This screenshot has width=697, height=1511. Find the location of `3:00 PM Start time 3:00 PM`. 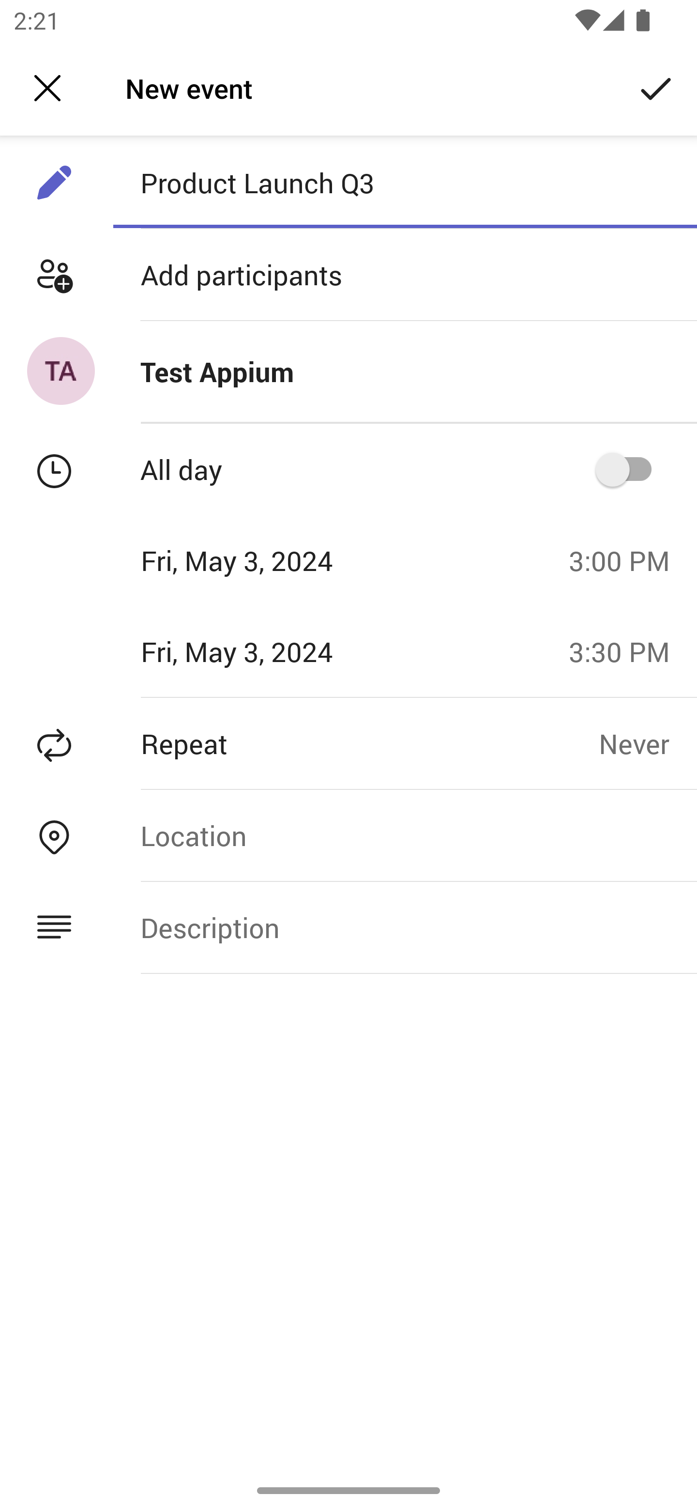

3:00 PM Start time 3:00 PM is located at coordinates (626, 560).